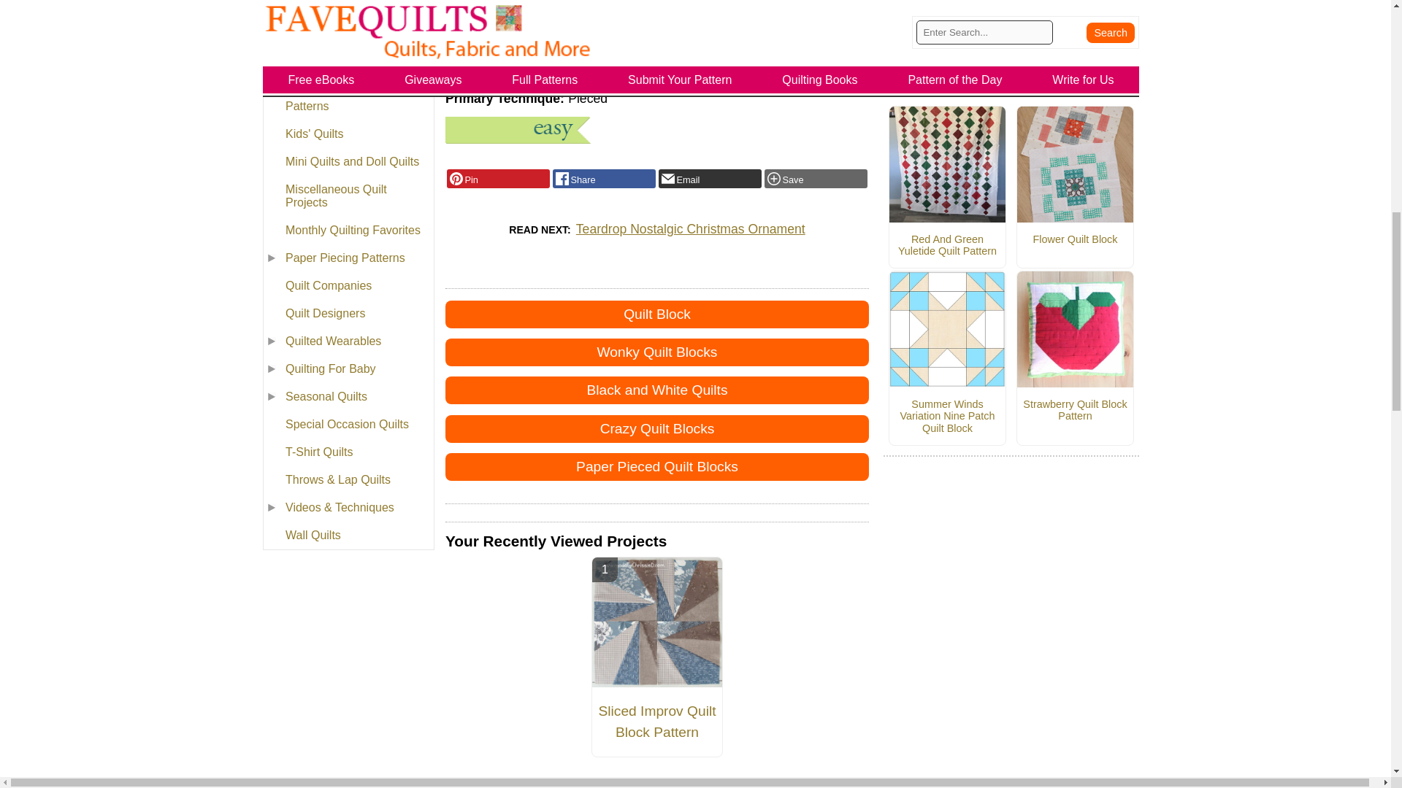  I want to click on Email, so click(710, 179).